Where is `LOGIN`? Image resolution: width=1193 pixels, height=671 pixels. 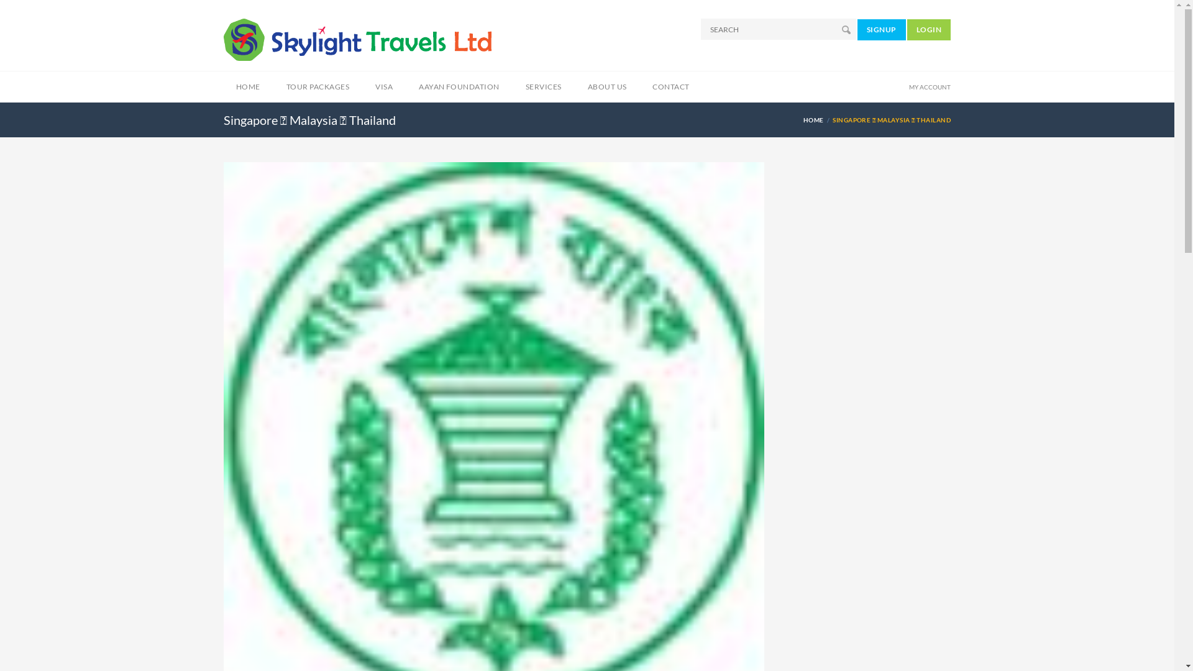 LOGIN is located at coordinates (929, 29).